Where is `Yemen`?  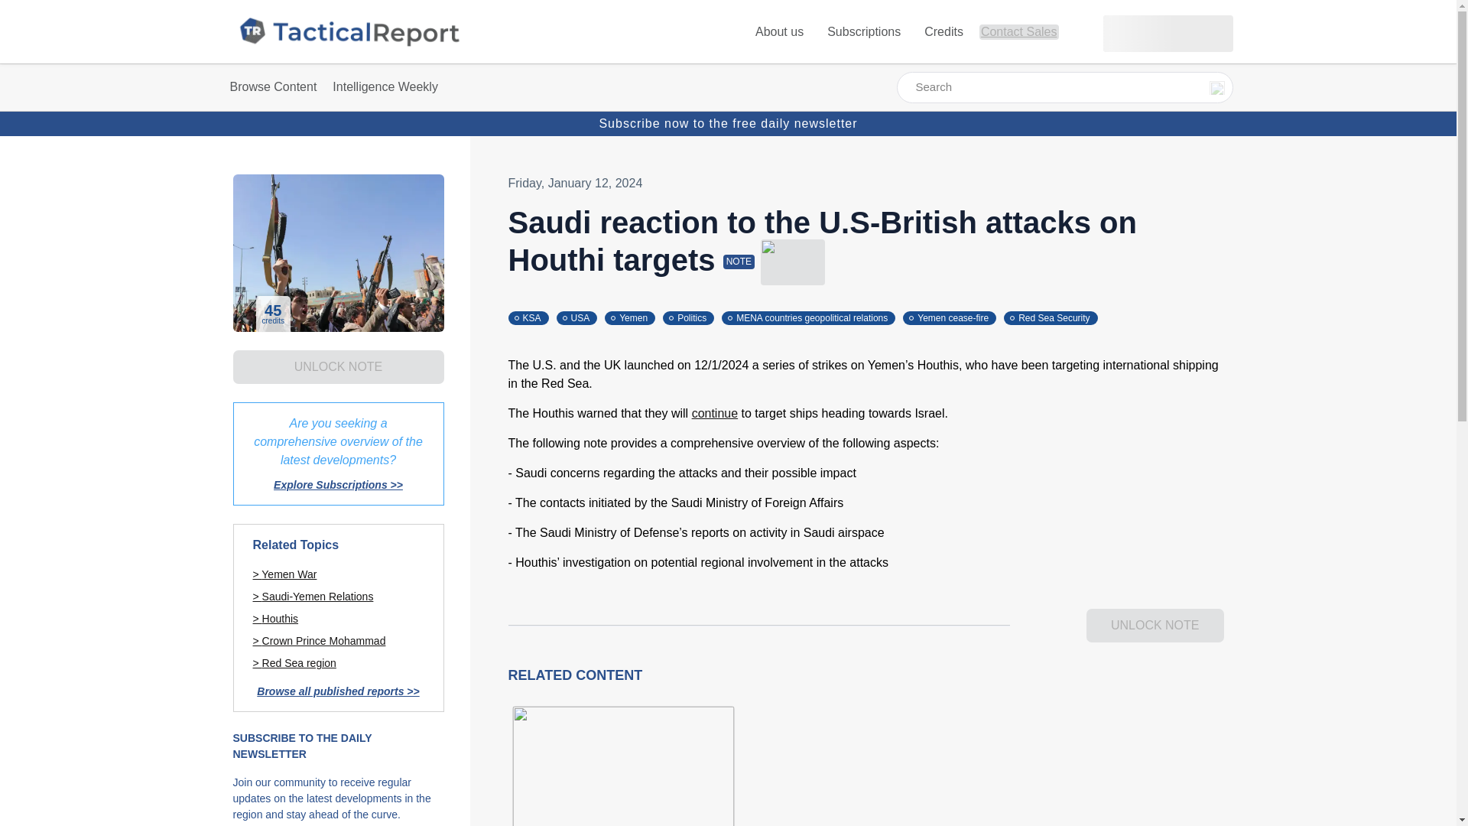
Yemen is located at coordinates (634, 317).